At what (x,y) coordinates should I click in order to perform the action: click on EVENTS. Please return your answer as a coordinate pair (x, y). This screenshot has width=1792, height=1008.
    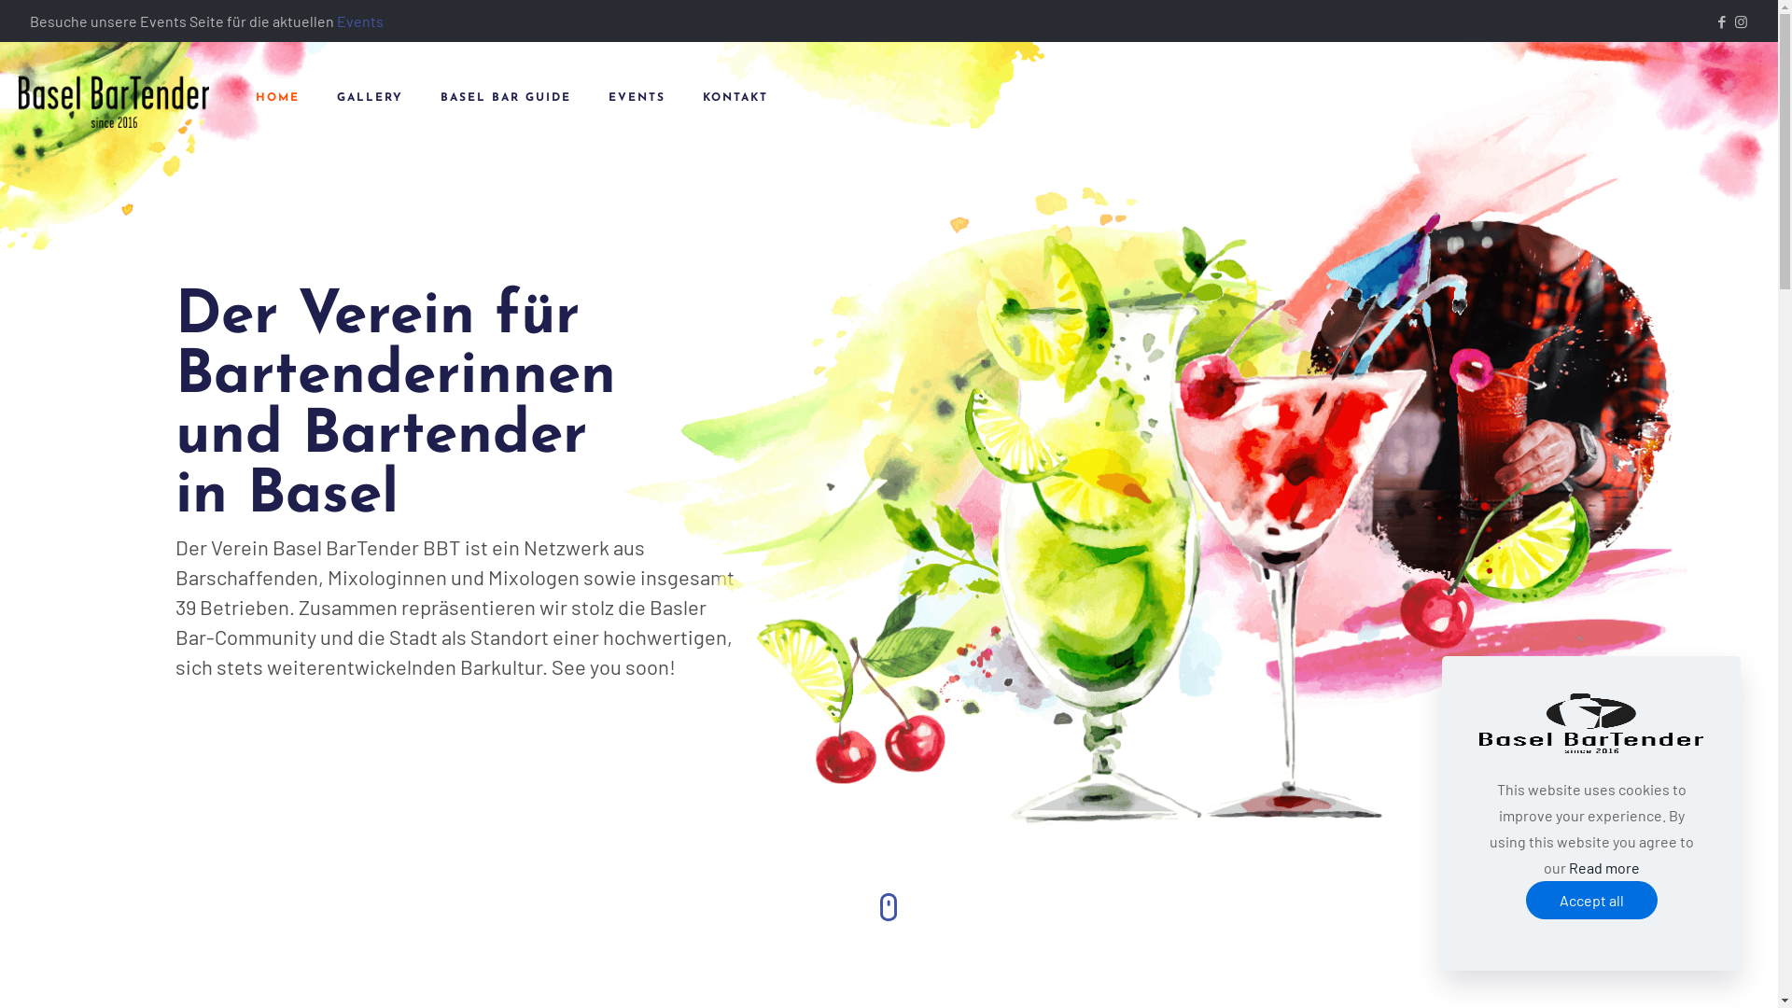
    Looking at the image, I should click on (637, 98).